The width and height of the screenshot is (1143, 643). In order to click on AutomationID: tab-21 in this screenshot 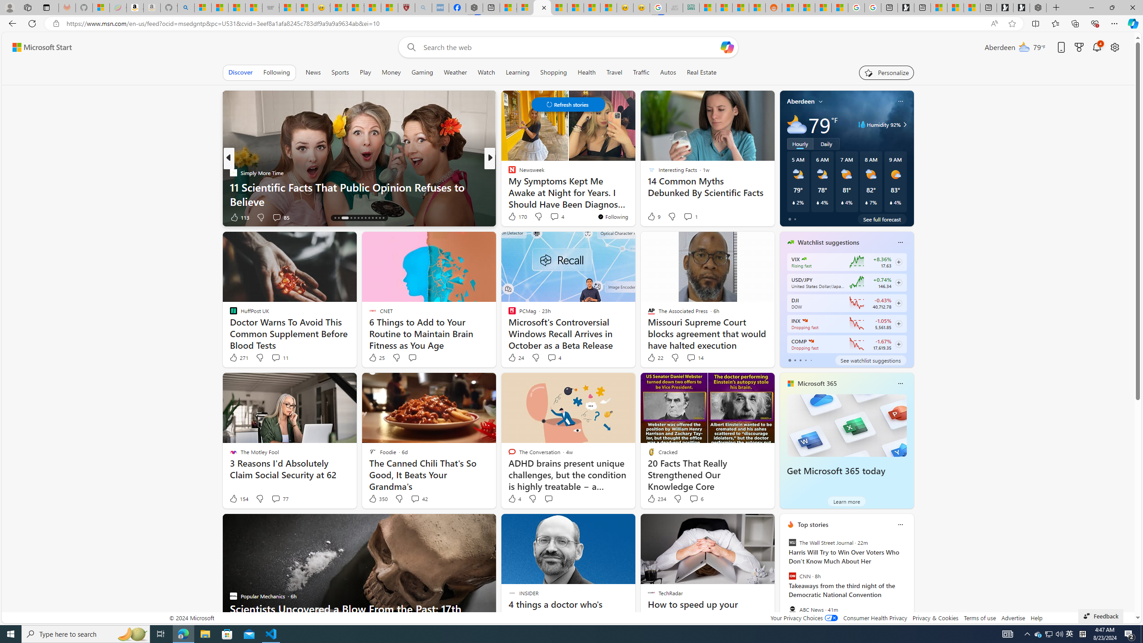, I will do `click(365, 218)`.